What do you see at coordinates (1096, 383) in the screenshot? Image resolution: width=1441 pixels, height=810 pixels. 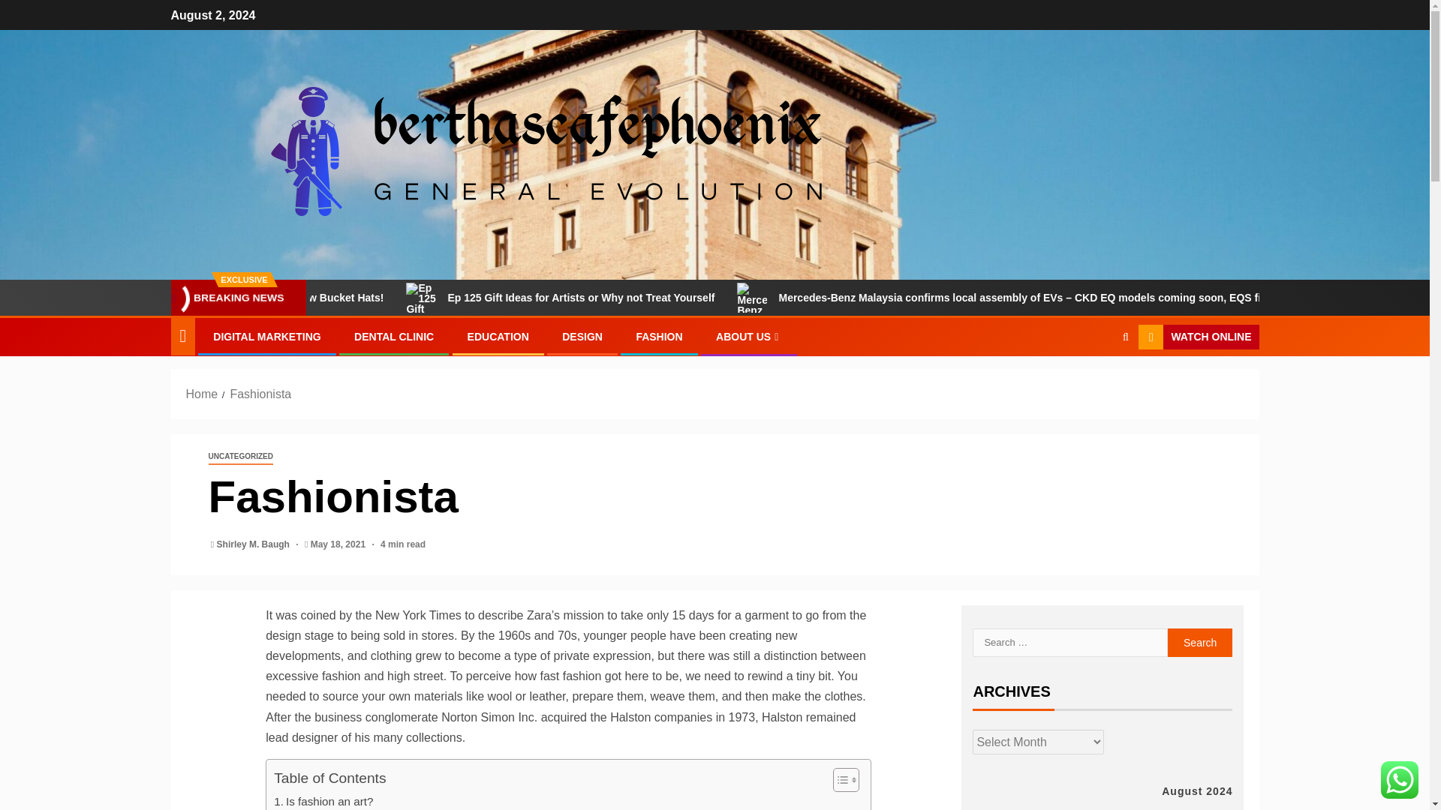 I see `Search` at bounding box center [1096, 383].